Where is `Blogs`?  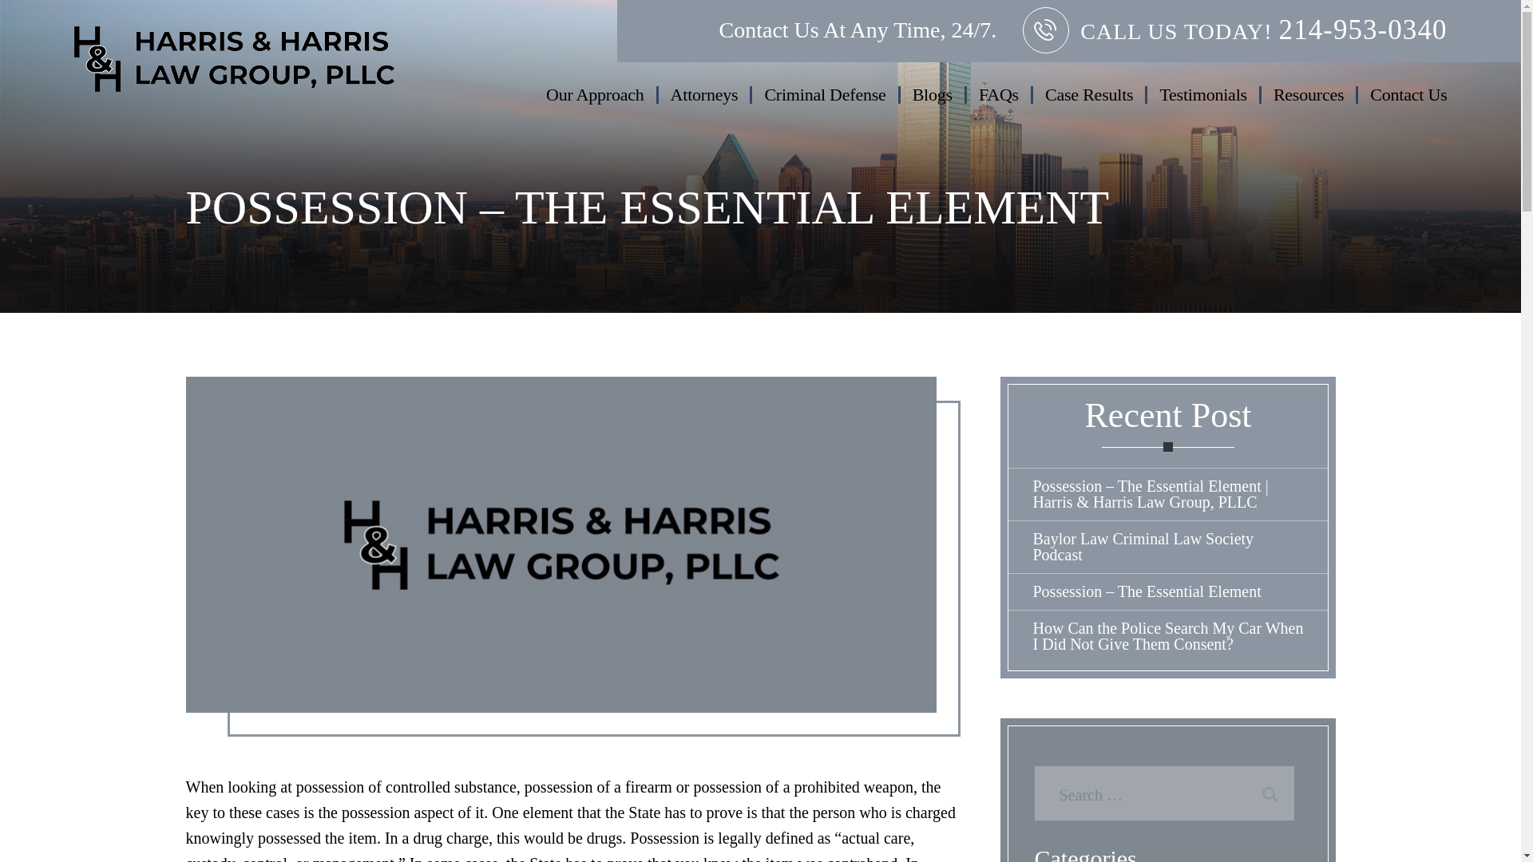
Blogs is located at coordinates (934, 94).